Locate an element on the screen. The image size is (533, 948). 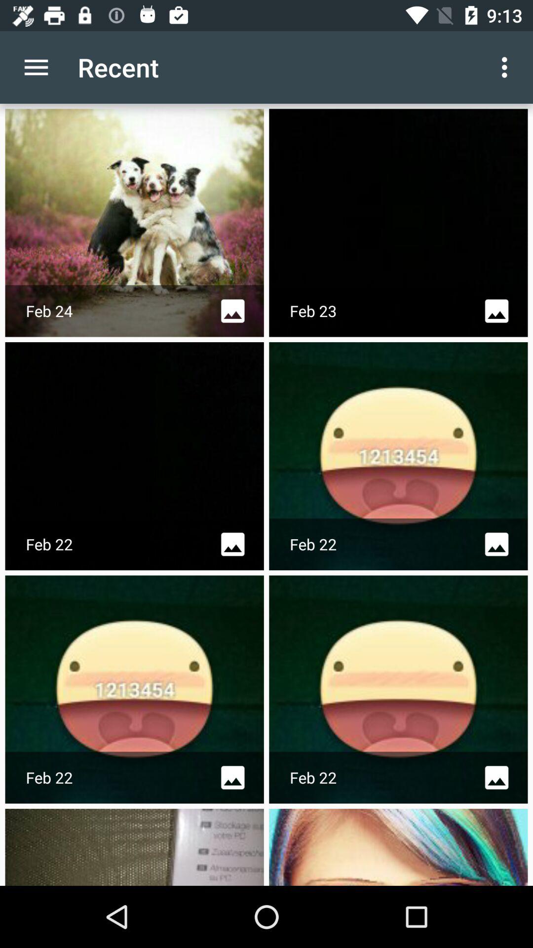
select app next to the recent app is located at coordinates (507, 67).